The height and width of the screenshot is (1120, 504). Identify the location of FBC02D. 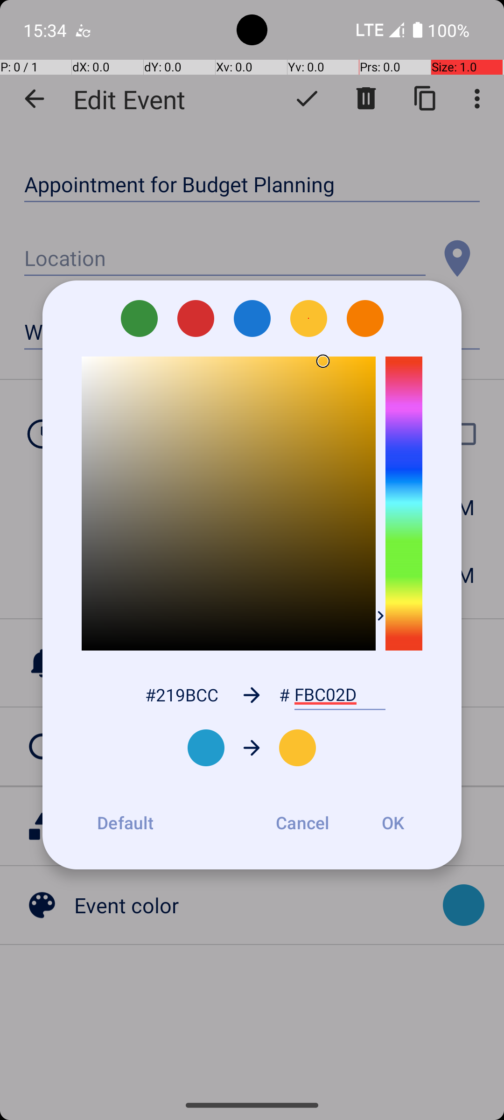
(340, 695).